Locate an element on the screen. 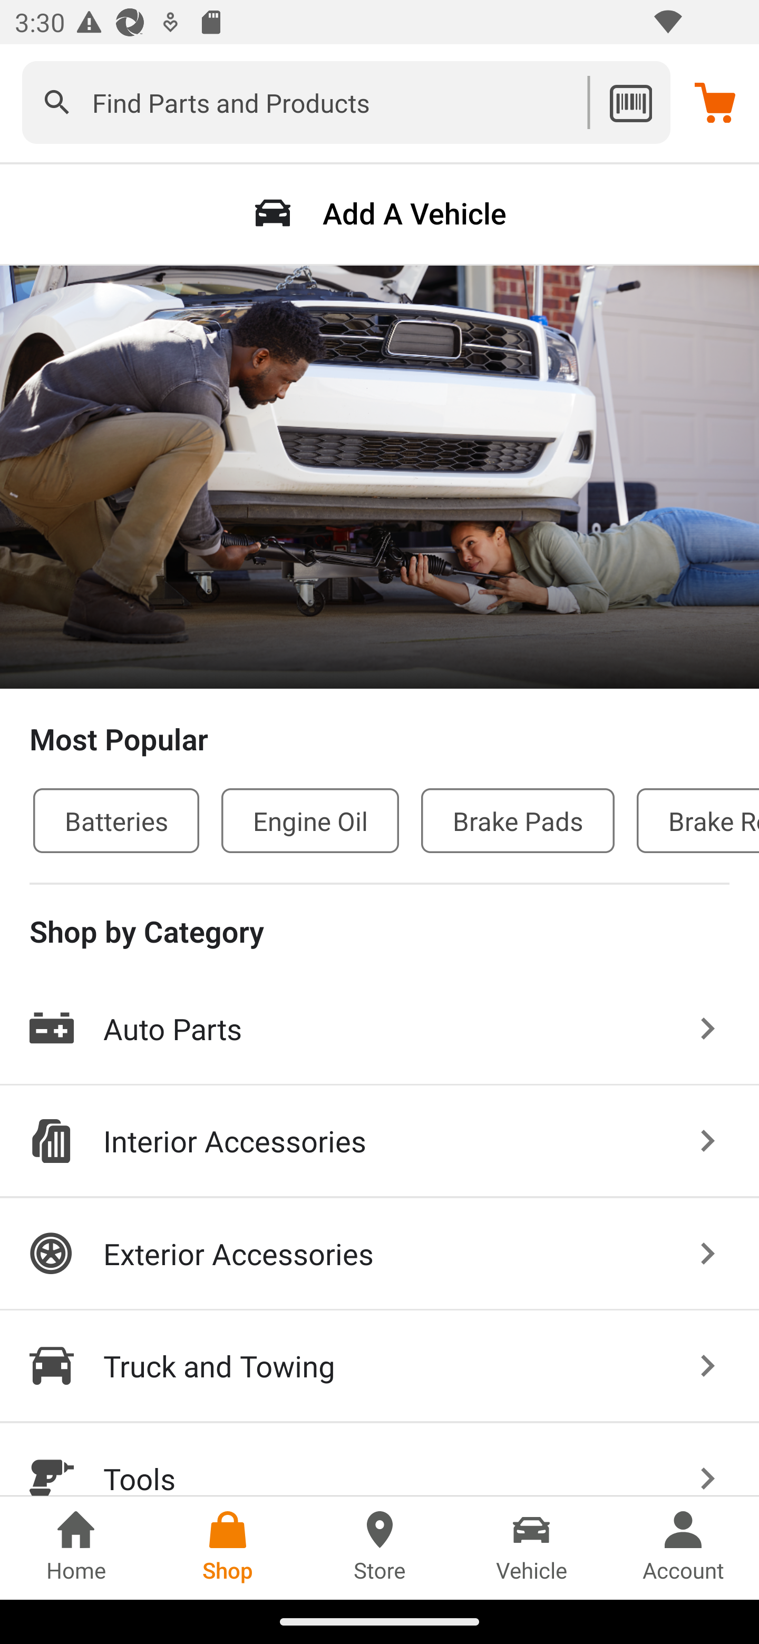 The height and width of the screenshot is (1644, 759). add-vehicle-button  Add A Vehicle is located at coordinates (379, 213).